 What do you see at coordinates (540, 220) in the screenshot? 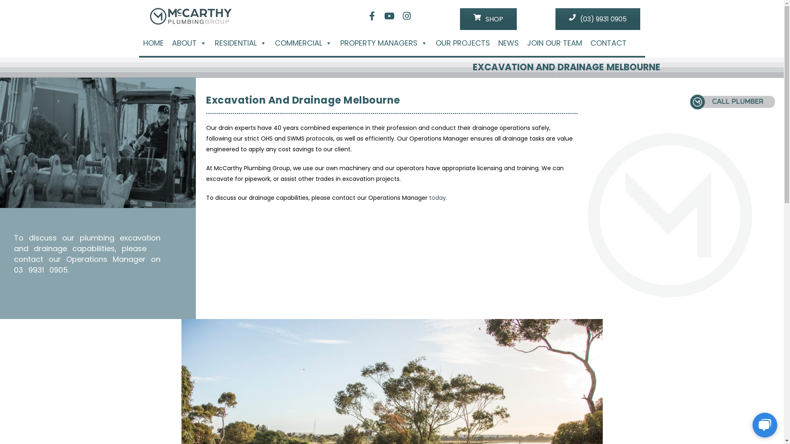
I see `Laverton` at bounding box center [540, 220].